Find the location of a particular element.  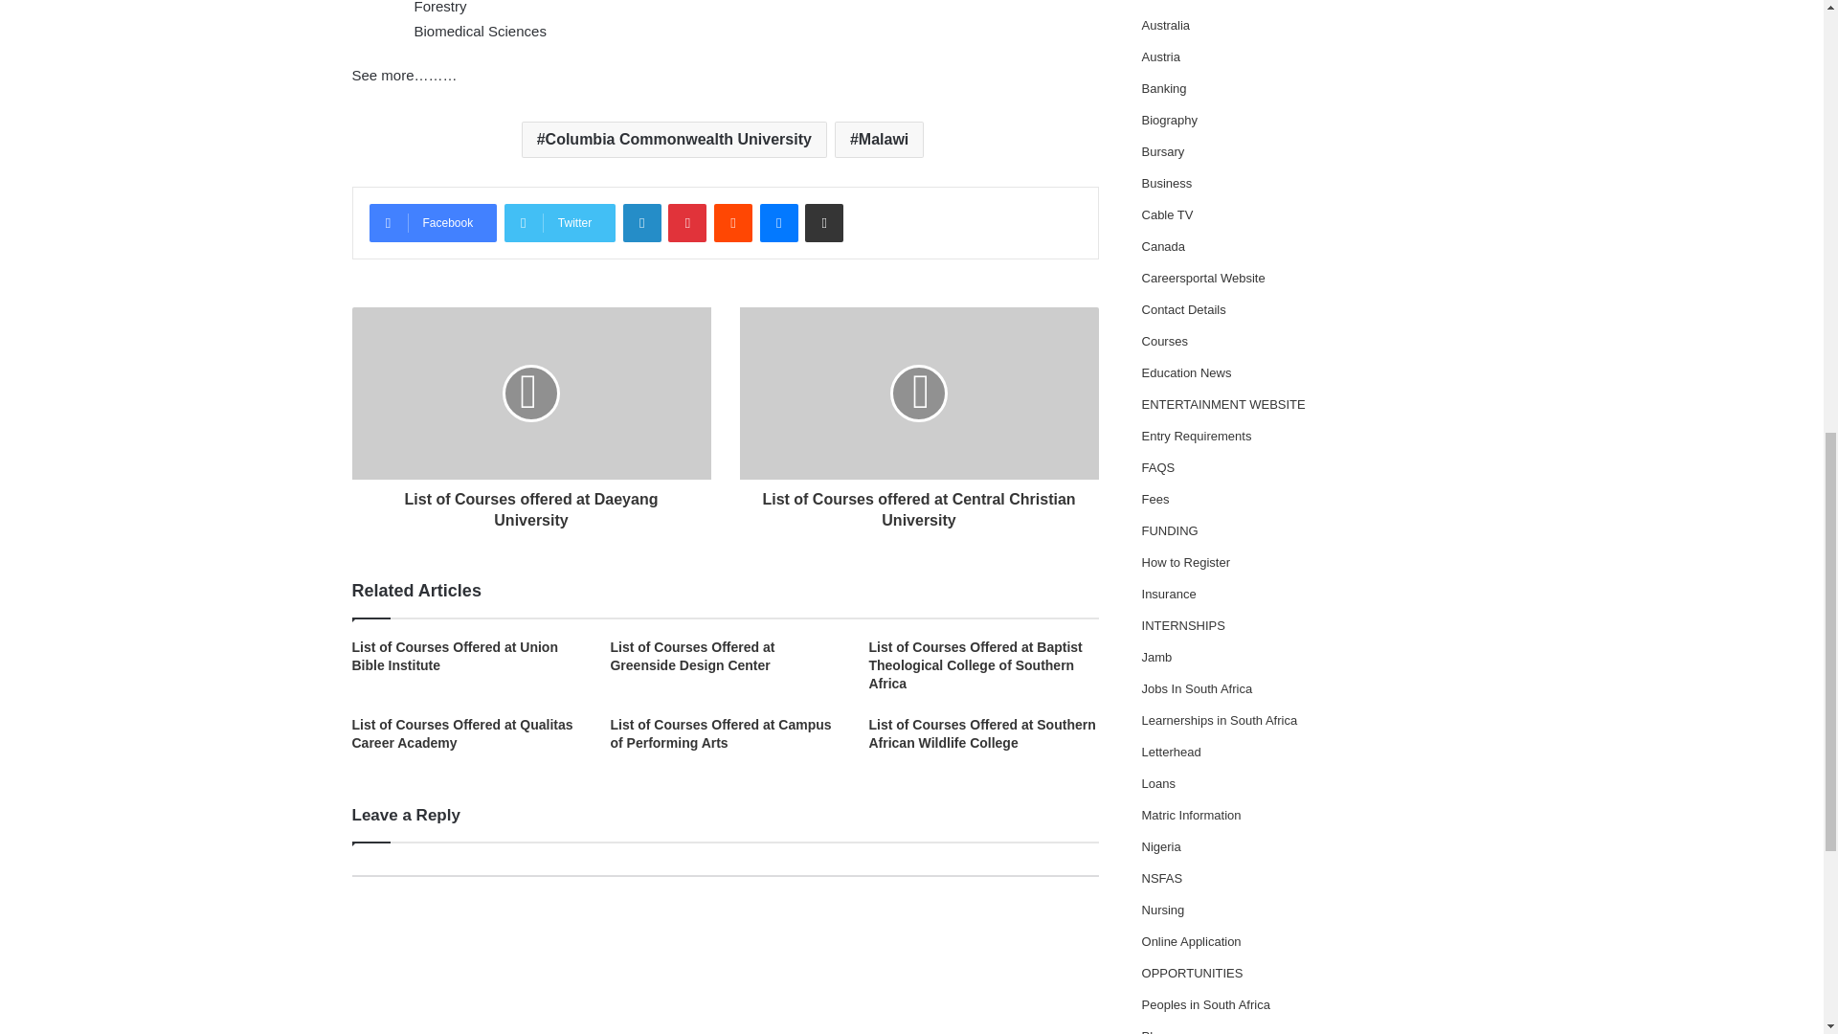

Messenger is located at coordinates (779, 222).